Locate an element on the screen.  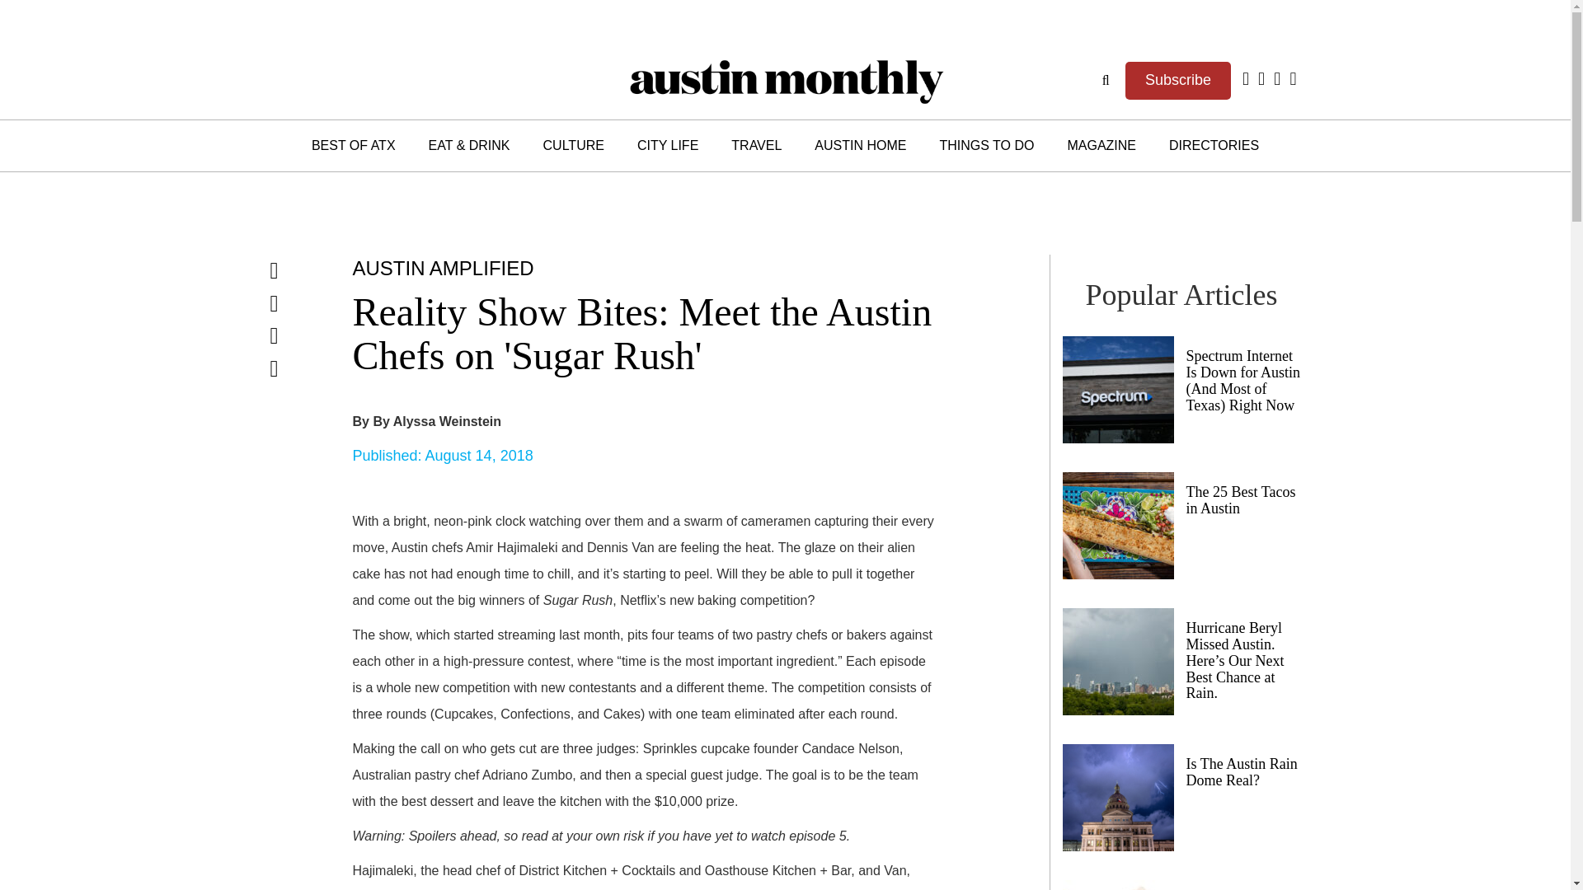
THINGS TO DO is located at coordinates (986, 145).